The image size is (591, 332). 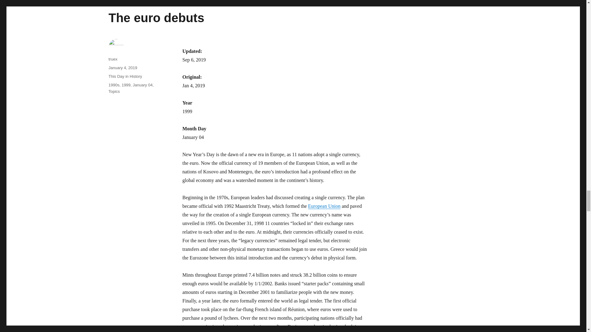 What do you see at coordinates (193, 85) in the screenshot?
I see `2019-01-04T16:36:44Z` at bounding box center [193, 85].